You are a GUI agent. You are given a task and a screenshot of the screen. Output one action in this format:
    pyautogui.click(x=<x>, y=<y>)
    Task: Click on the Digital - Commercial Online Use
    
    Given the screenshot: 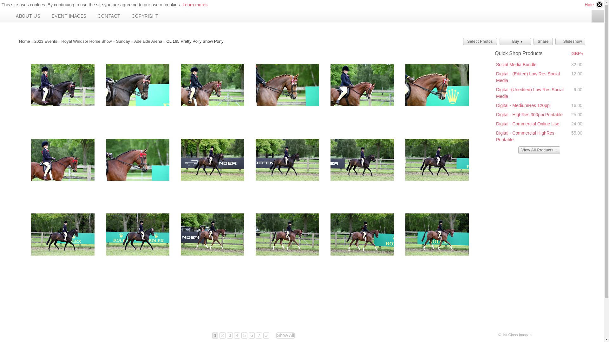 What is the action you would take?
    pyautogui.click(x=528, y=124)
    